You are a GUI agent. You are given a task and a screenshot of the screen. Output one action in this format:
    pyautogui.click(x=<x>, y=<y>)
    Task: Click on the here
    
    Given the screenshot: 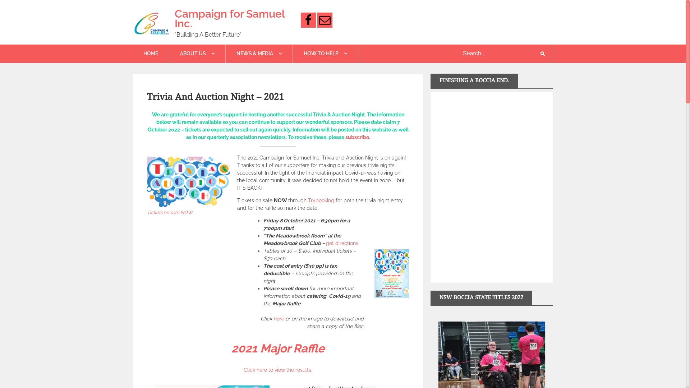 What is the action you would take?
    pyautogui.click(x=280, y=319)
    